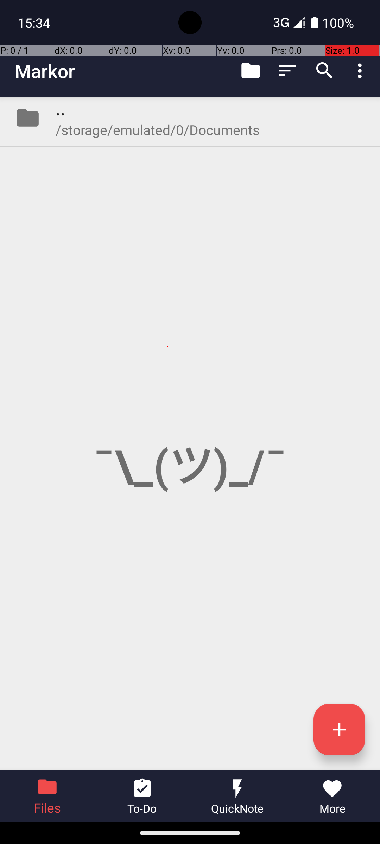  Describe the element at coordinates (190, 433) in the screenshot. I see `¯\_(ツ)_/¯` at that location.